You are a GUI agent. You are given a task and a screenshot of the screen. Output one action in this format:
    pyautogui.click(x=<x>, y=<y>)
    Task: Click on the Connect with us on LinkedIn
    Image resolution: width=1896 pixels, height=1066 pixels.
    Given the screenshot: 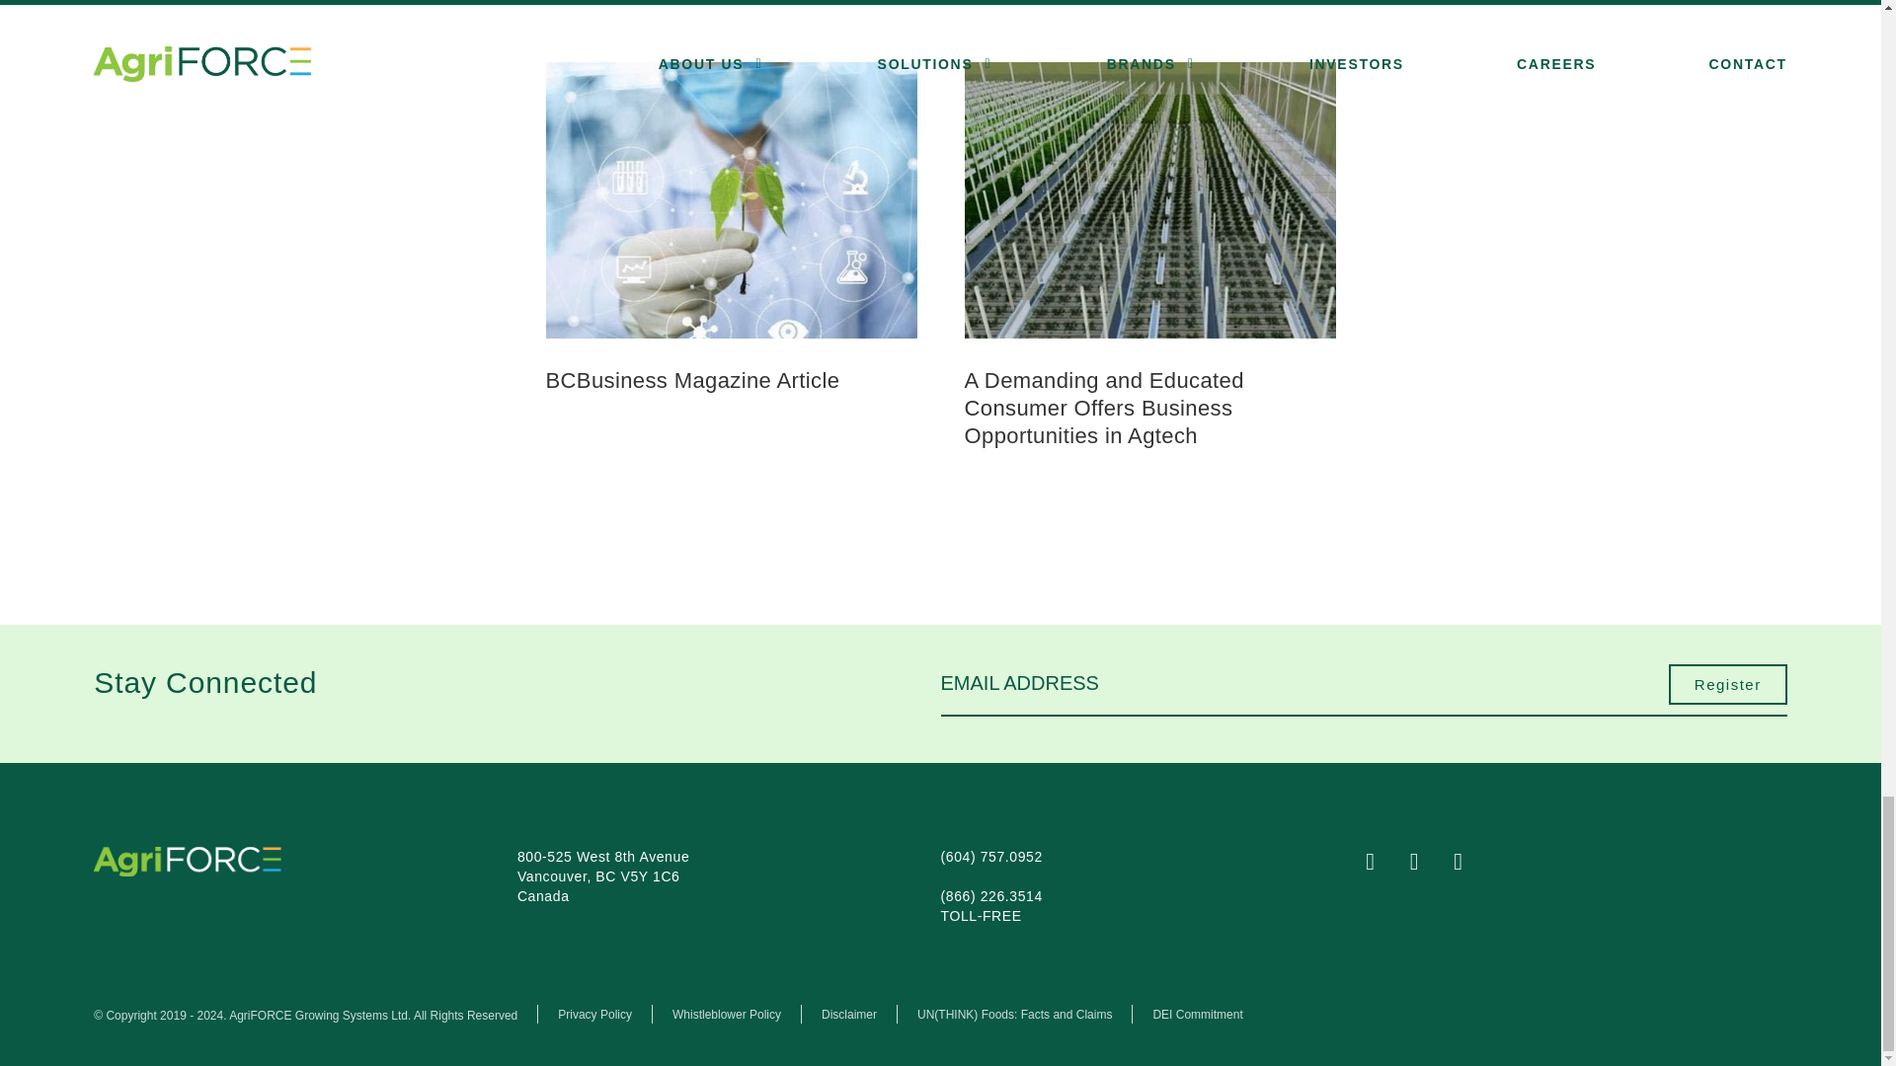 What is the action you would take?
    pyautogui.click(x=1471, y=864)
    